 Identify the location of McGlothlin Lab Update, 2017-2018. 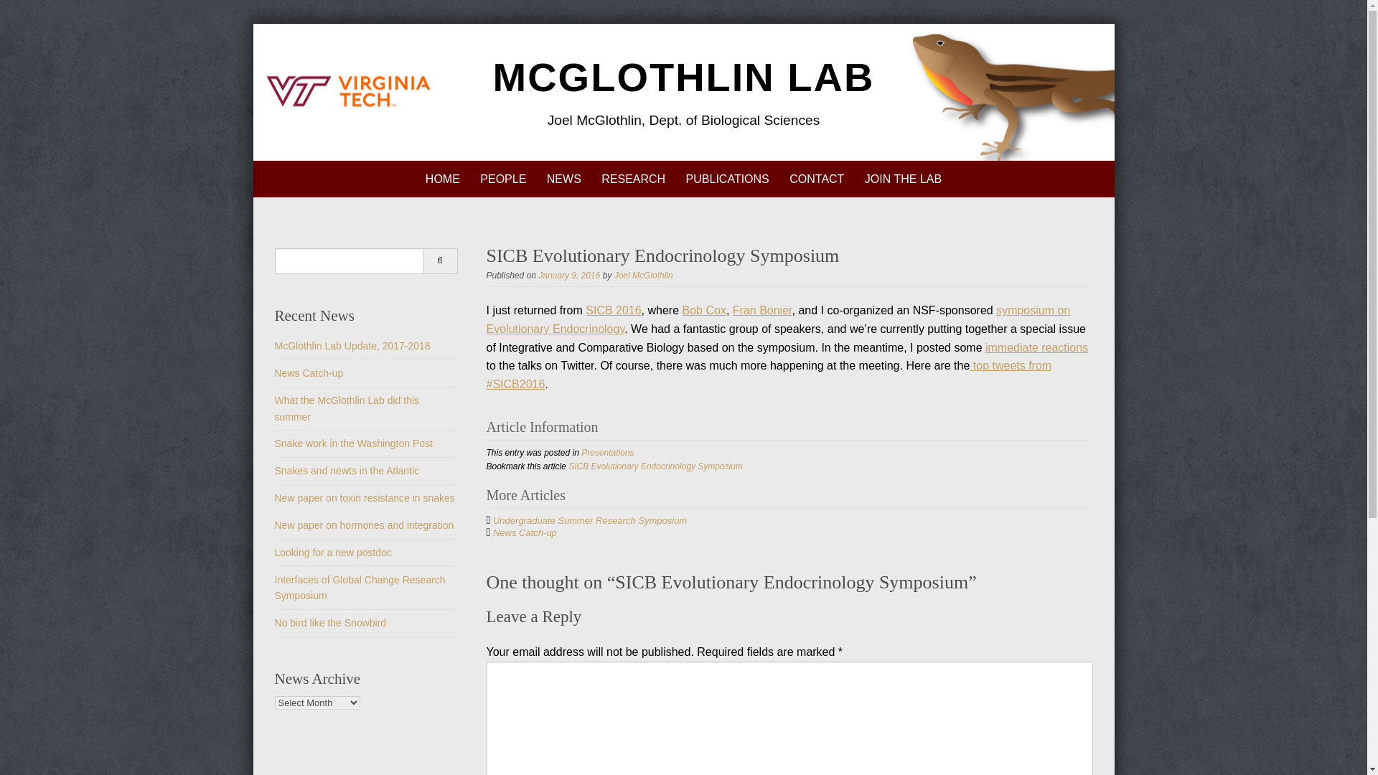
(352, 346).